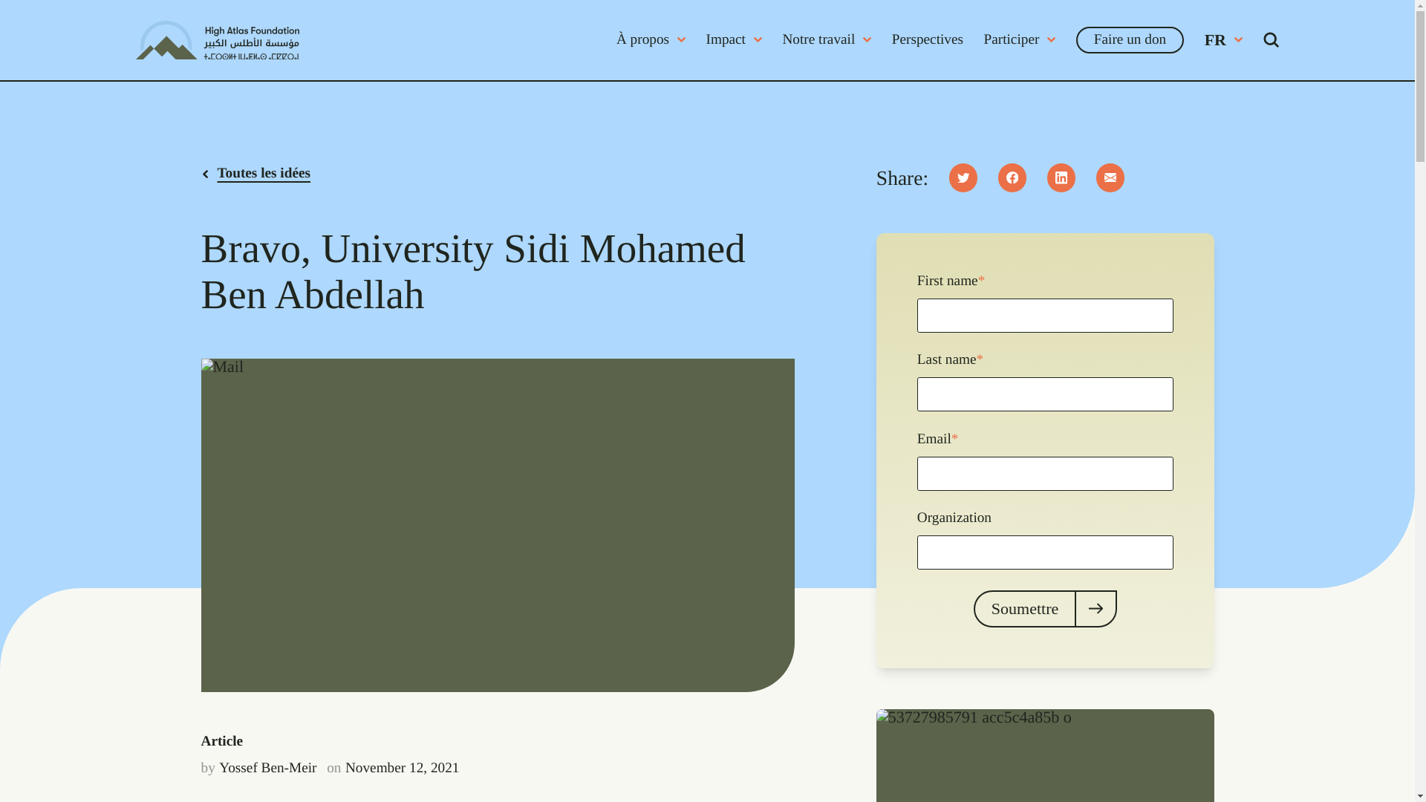 The image size is (1426, 802). I want to click on Perspectives, so click(928, 39).